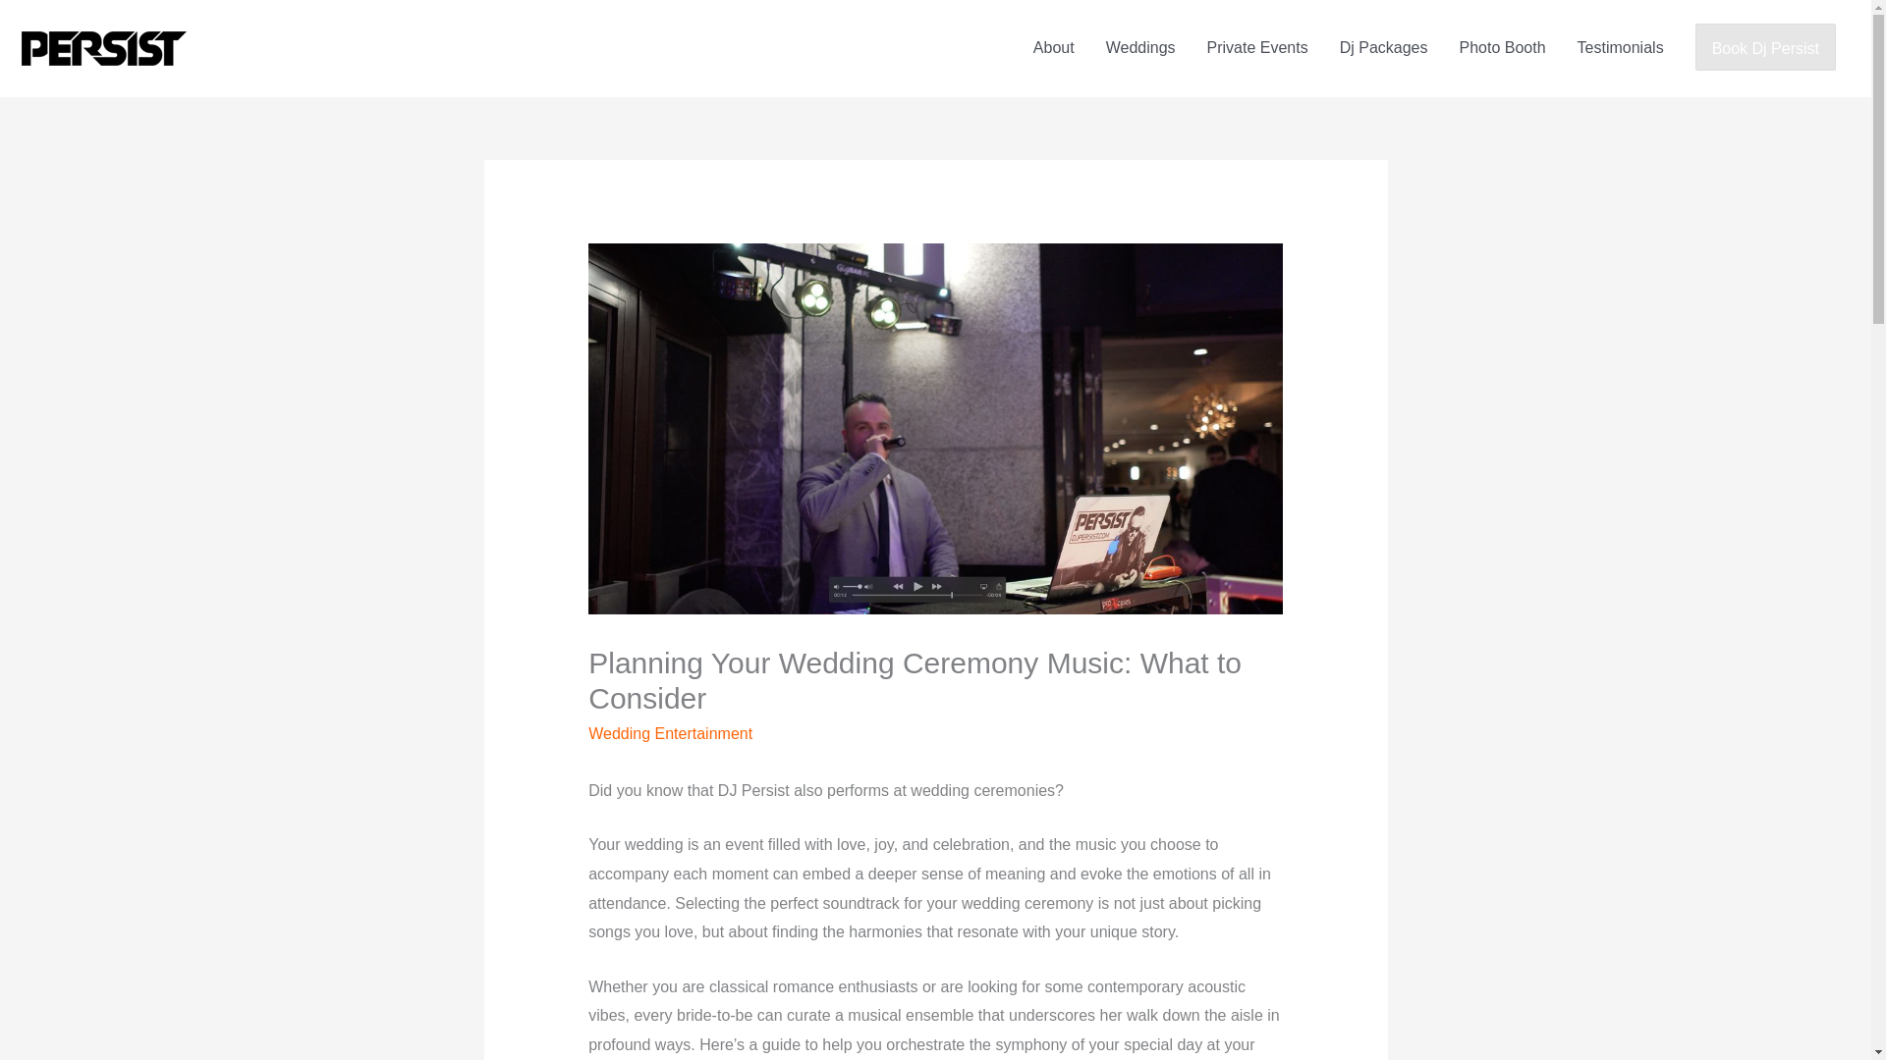  What do you see at coordinates (1503, 48) in the screenshot?
I see `Photo Booth` at bounding box center [1503, 48].